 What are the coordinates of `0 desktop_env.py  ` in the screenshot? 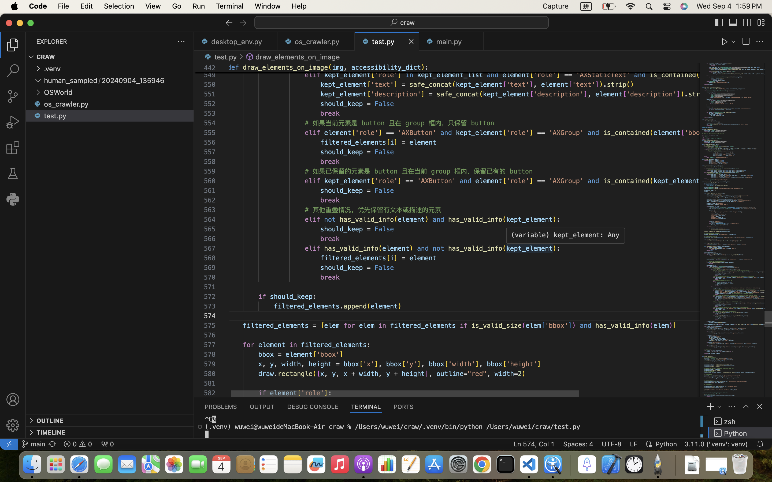 It's located at (236, 42).